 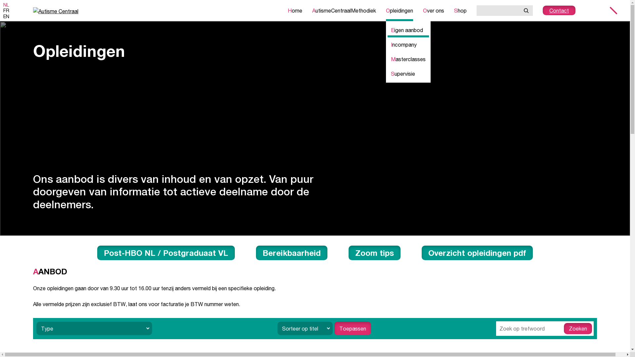 What do you see at coordinates (408, 74) in the screenshot?
I see `Supervisie` at bounding box center [408, 74].